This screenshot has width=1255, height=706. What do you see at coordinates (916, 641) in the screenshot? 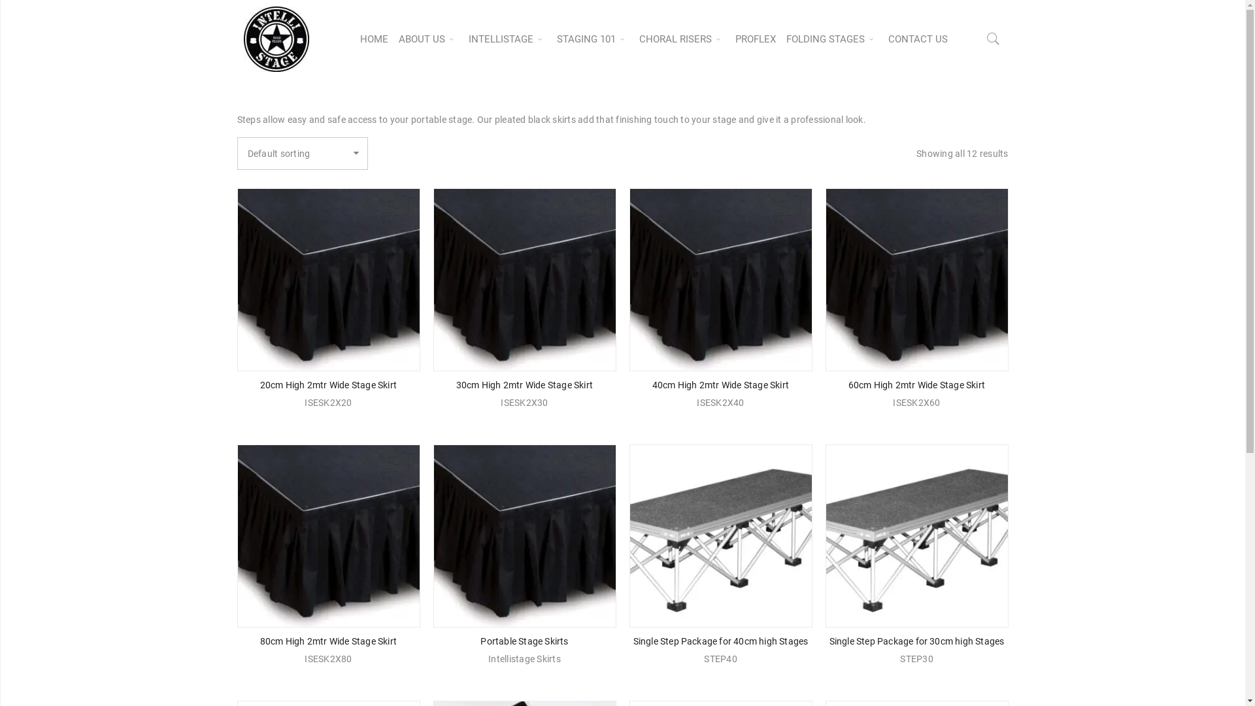
I see `Single Step Package for 30cm high Stages` at bounding box center [916, 641].